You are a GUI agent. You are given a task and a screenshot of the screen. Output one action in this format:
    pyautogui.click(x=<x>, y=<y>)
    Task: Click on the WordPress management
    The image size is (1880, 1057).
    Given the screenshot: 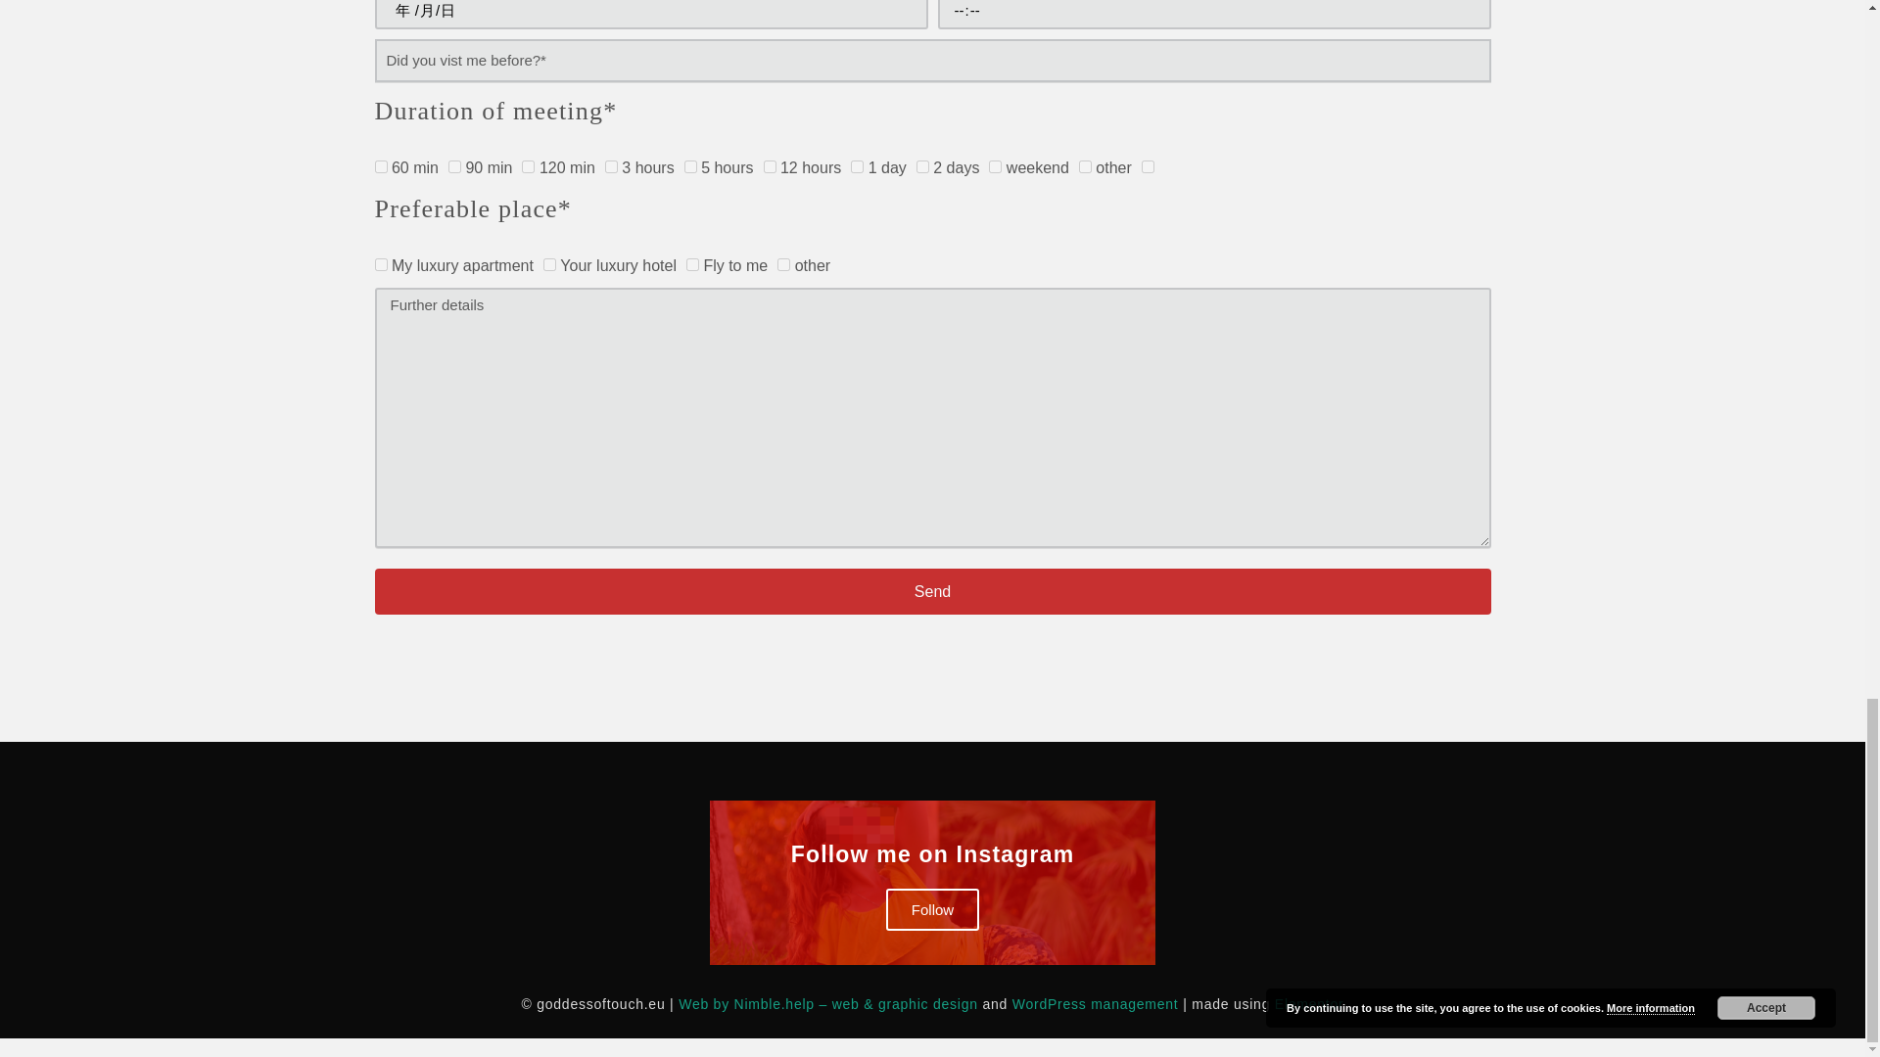 What is the action you would take?
    pyautogui.click(x=1095, y=1004)
    